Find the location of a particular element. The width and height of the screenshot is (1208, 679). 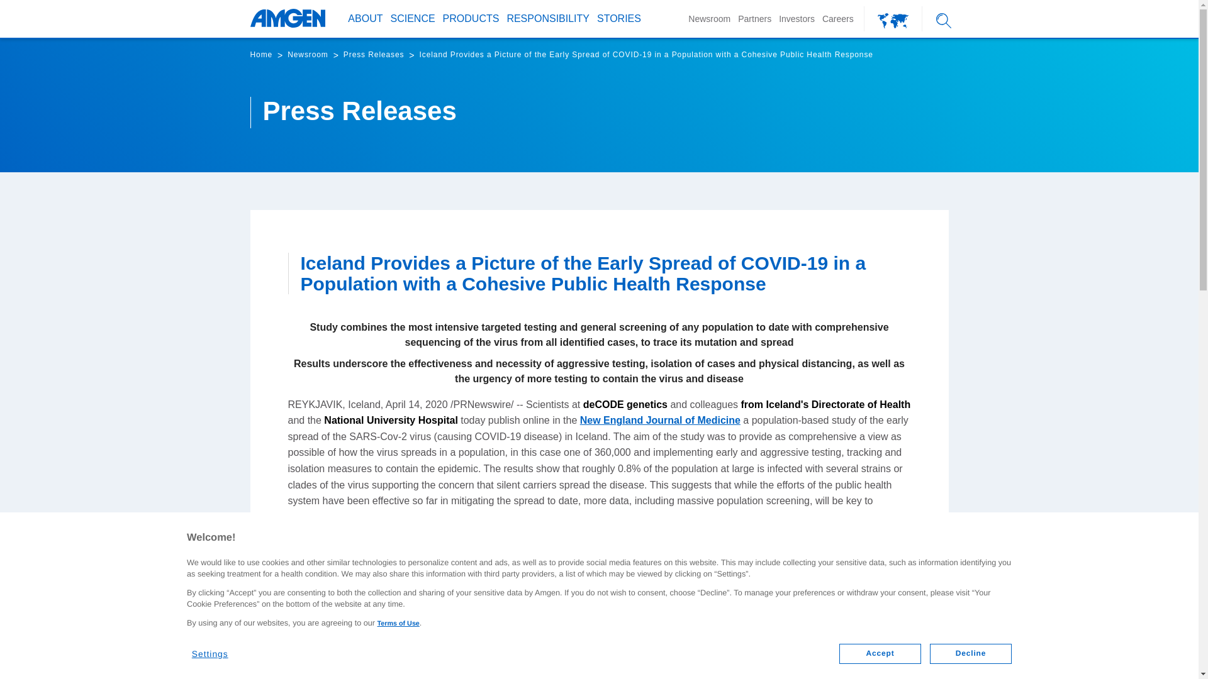

Accept is located at coordinates (880, 654).